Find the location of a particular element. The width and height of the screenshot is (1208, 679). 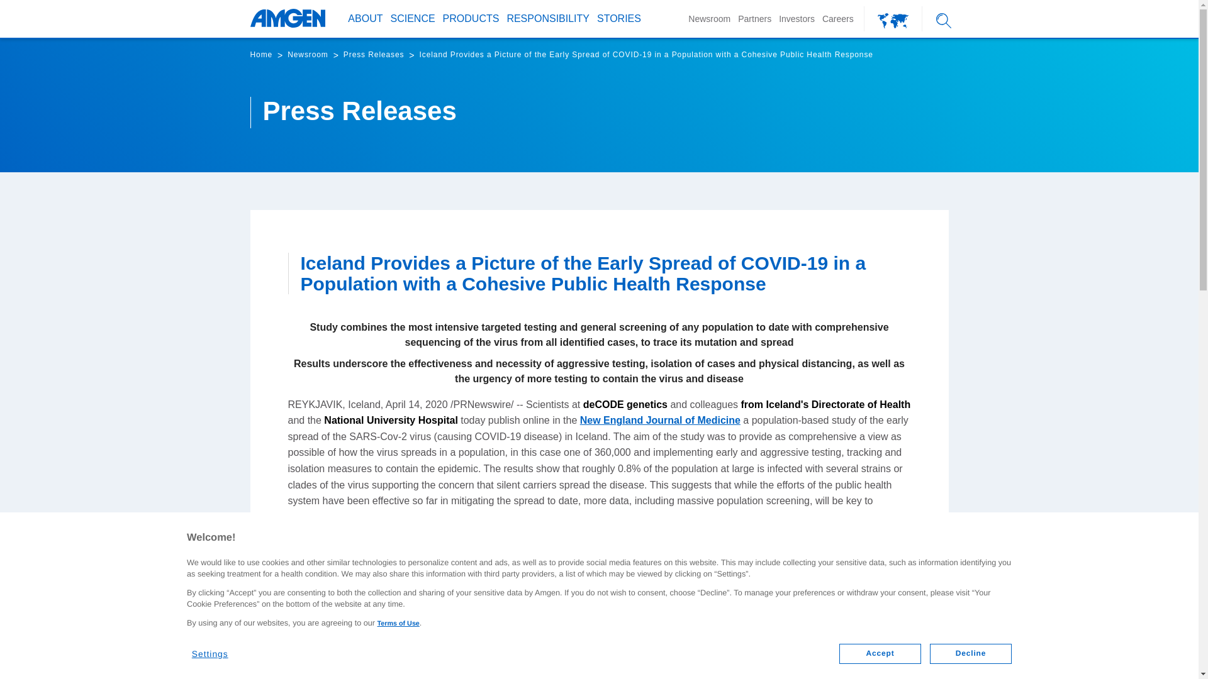

Accept is located at coordinates (880, 654).